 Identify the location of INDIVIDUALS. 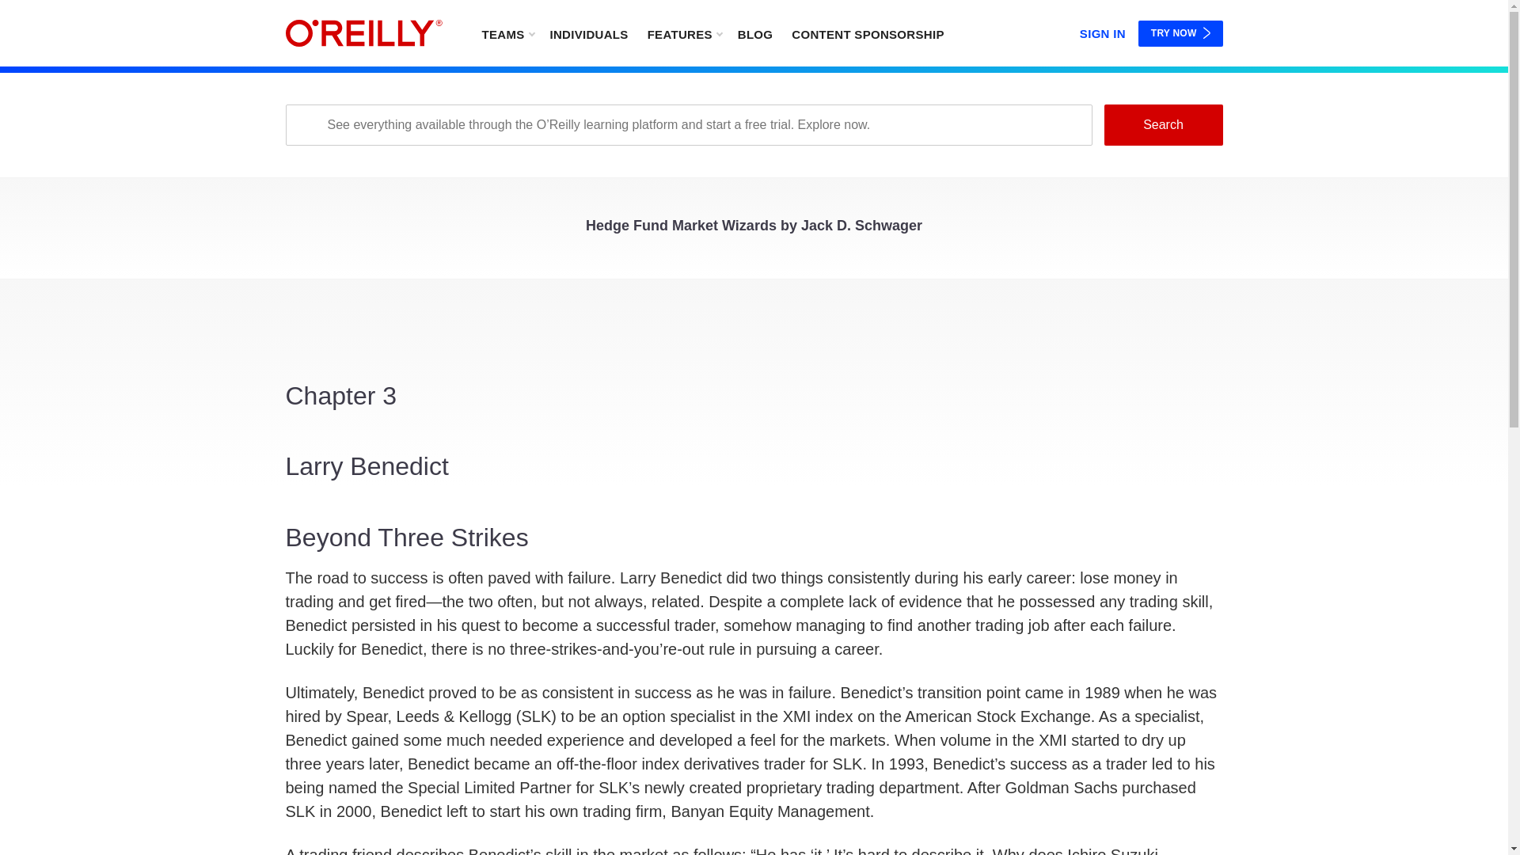
(587, 33).